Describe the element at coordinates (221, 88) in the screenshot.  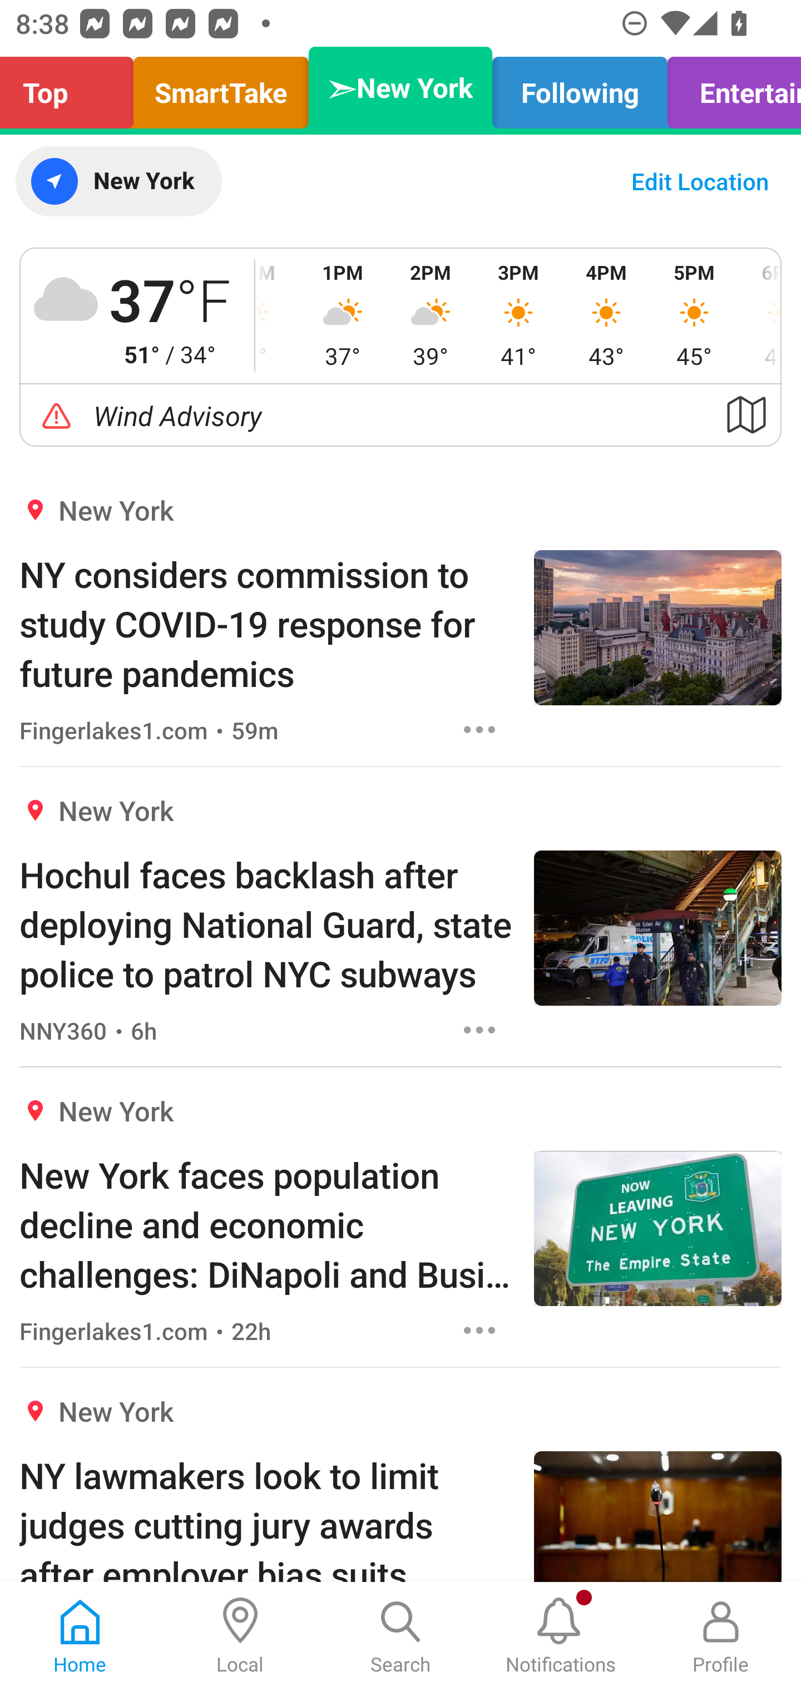
I see `SmartTake` at that location.